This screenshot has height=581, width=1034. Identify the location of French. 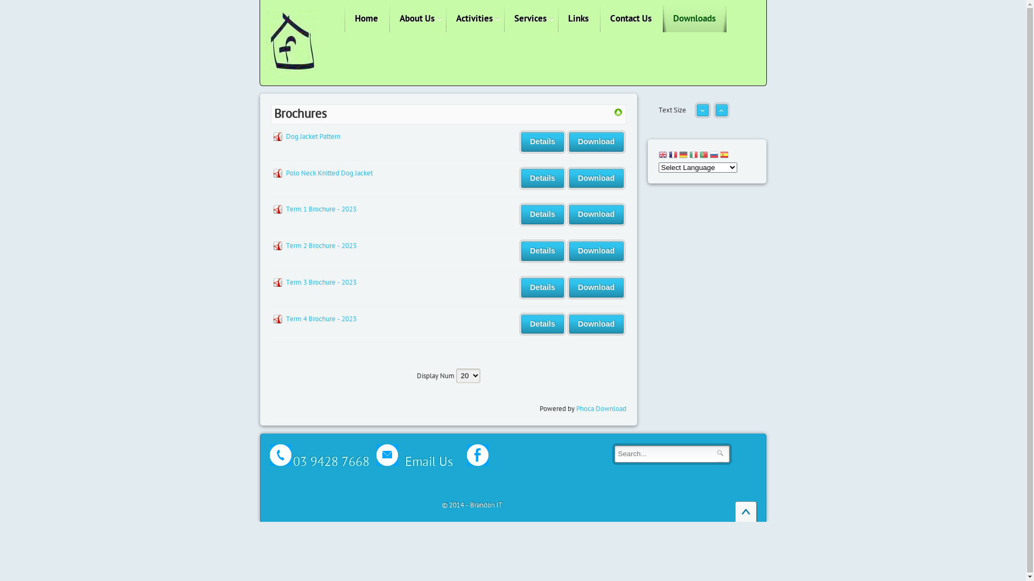
(673, 156).